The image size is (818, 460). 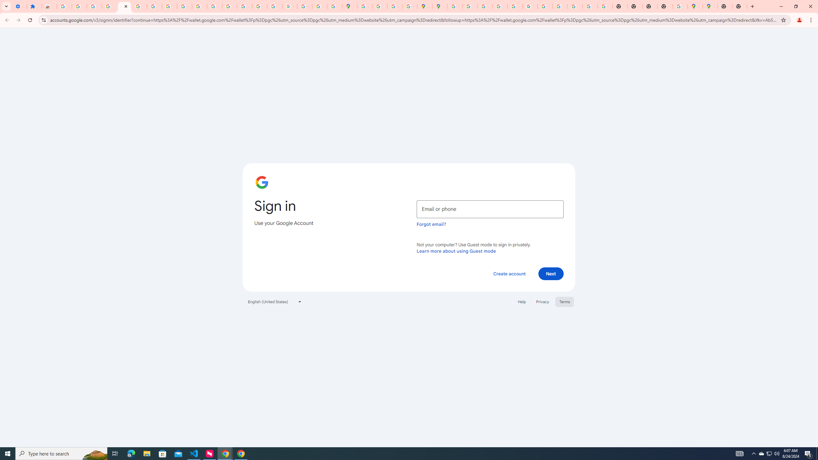 What do you see at coordinates (456, 251) in the screenshot?
I see `Learn more about using Guest mode` at bounding box center [456, 251].